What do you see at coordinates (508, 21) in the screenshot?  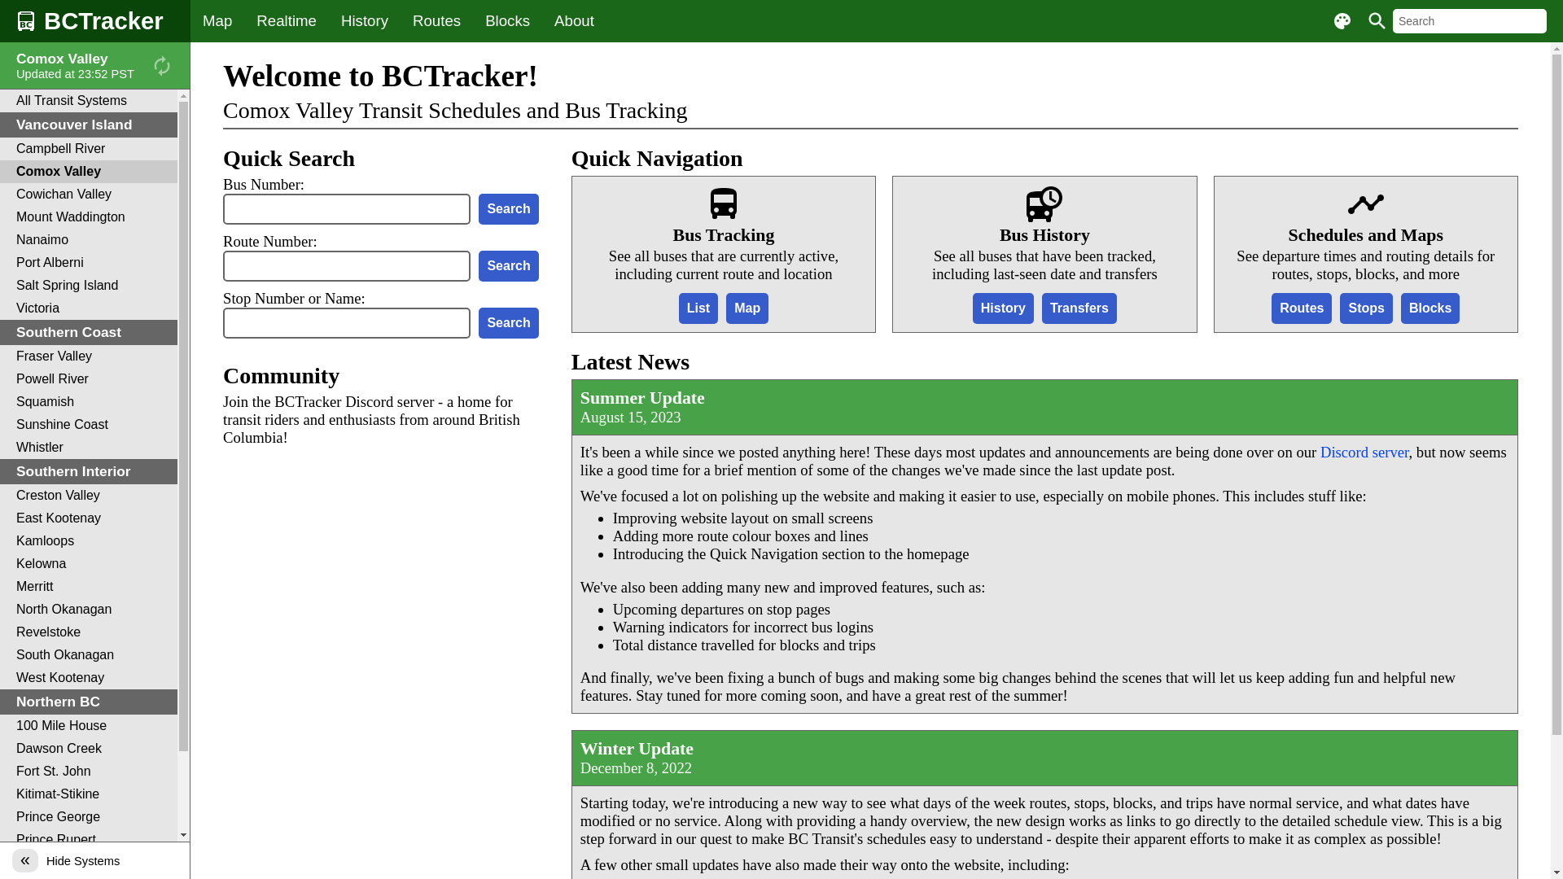 I see `Blocks` at bounding box center [508, 21].